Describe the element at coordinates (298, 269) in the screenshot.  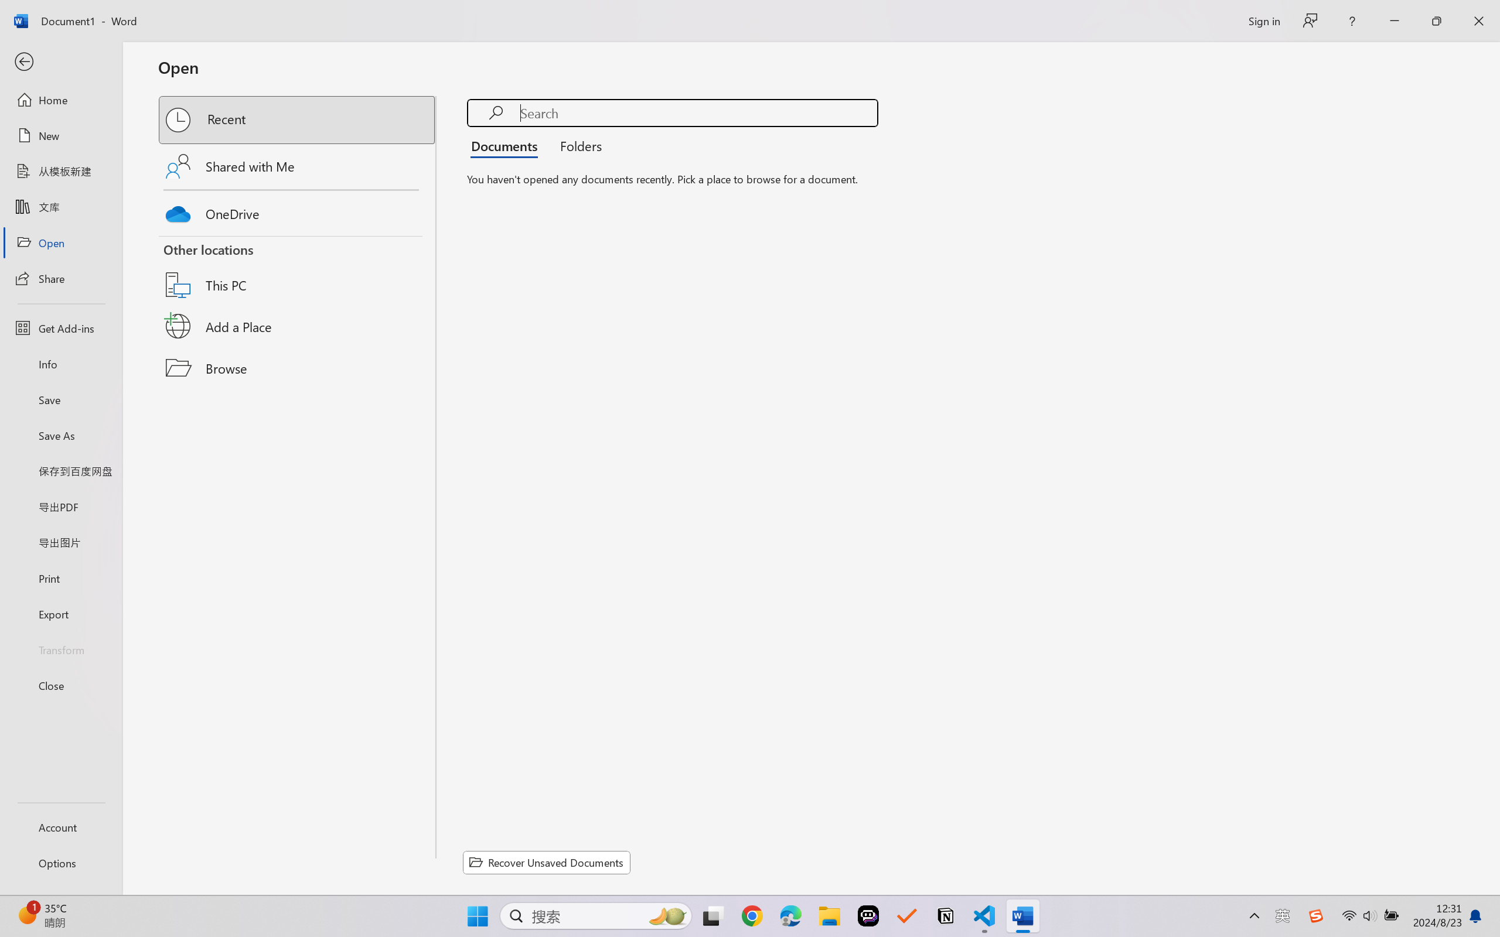
I see `This PC` at that location.